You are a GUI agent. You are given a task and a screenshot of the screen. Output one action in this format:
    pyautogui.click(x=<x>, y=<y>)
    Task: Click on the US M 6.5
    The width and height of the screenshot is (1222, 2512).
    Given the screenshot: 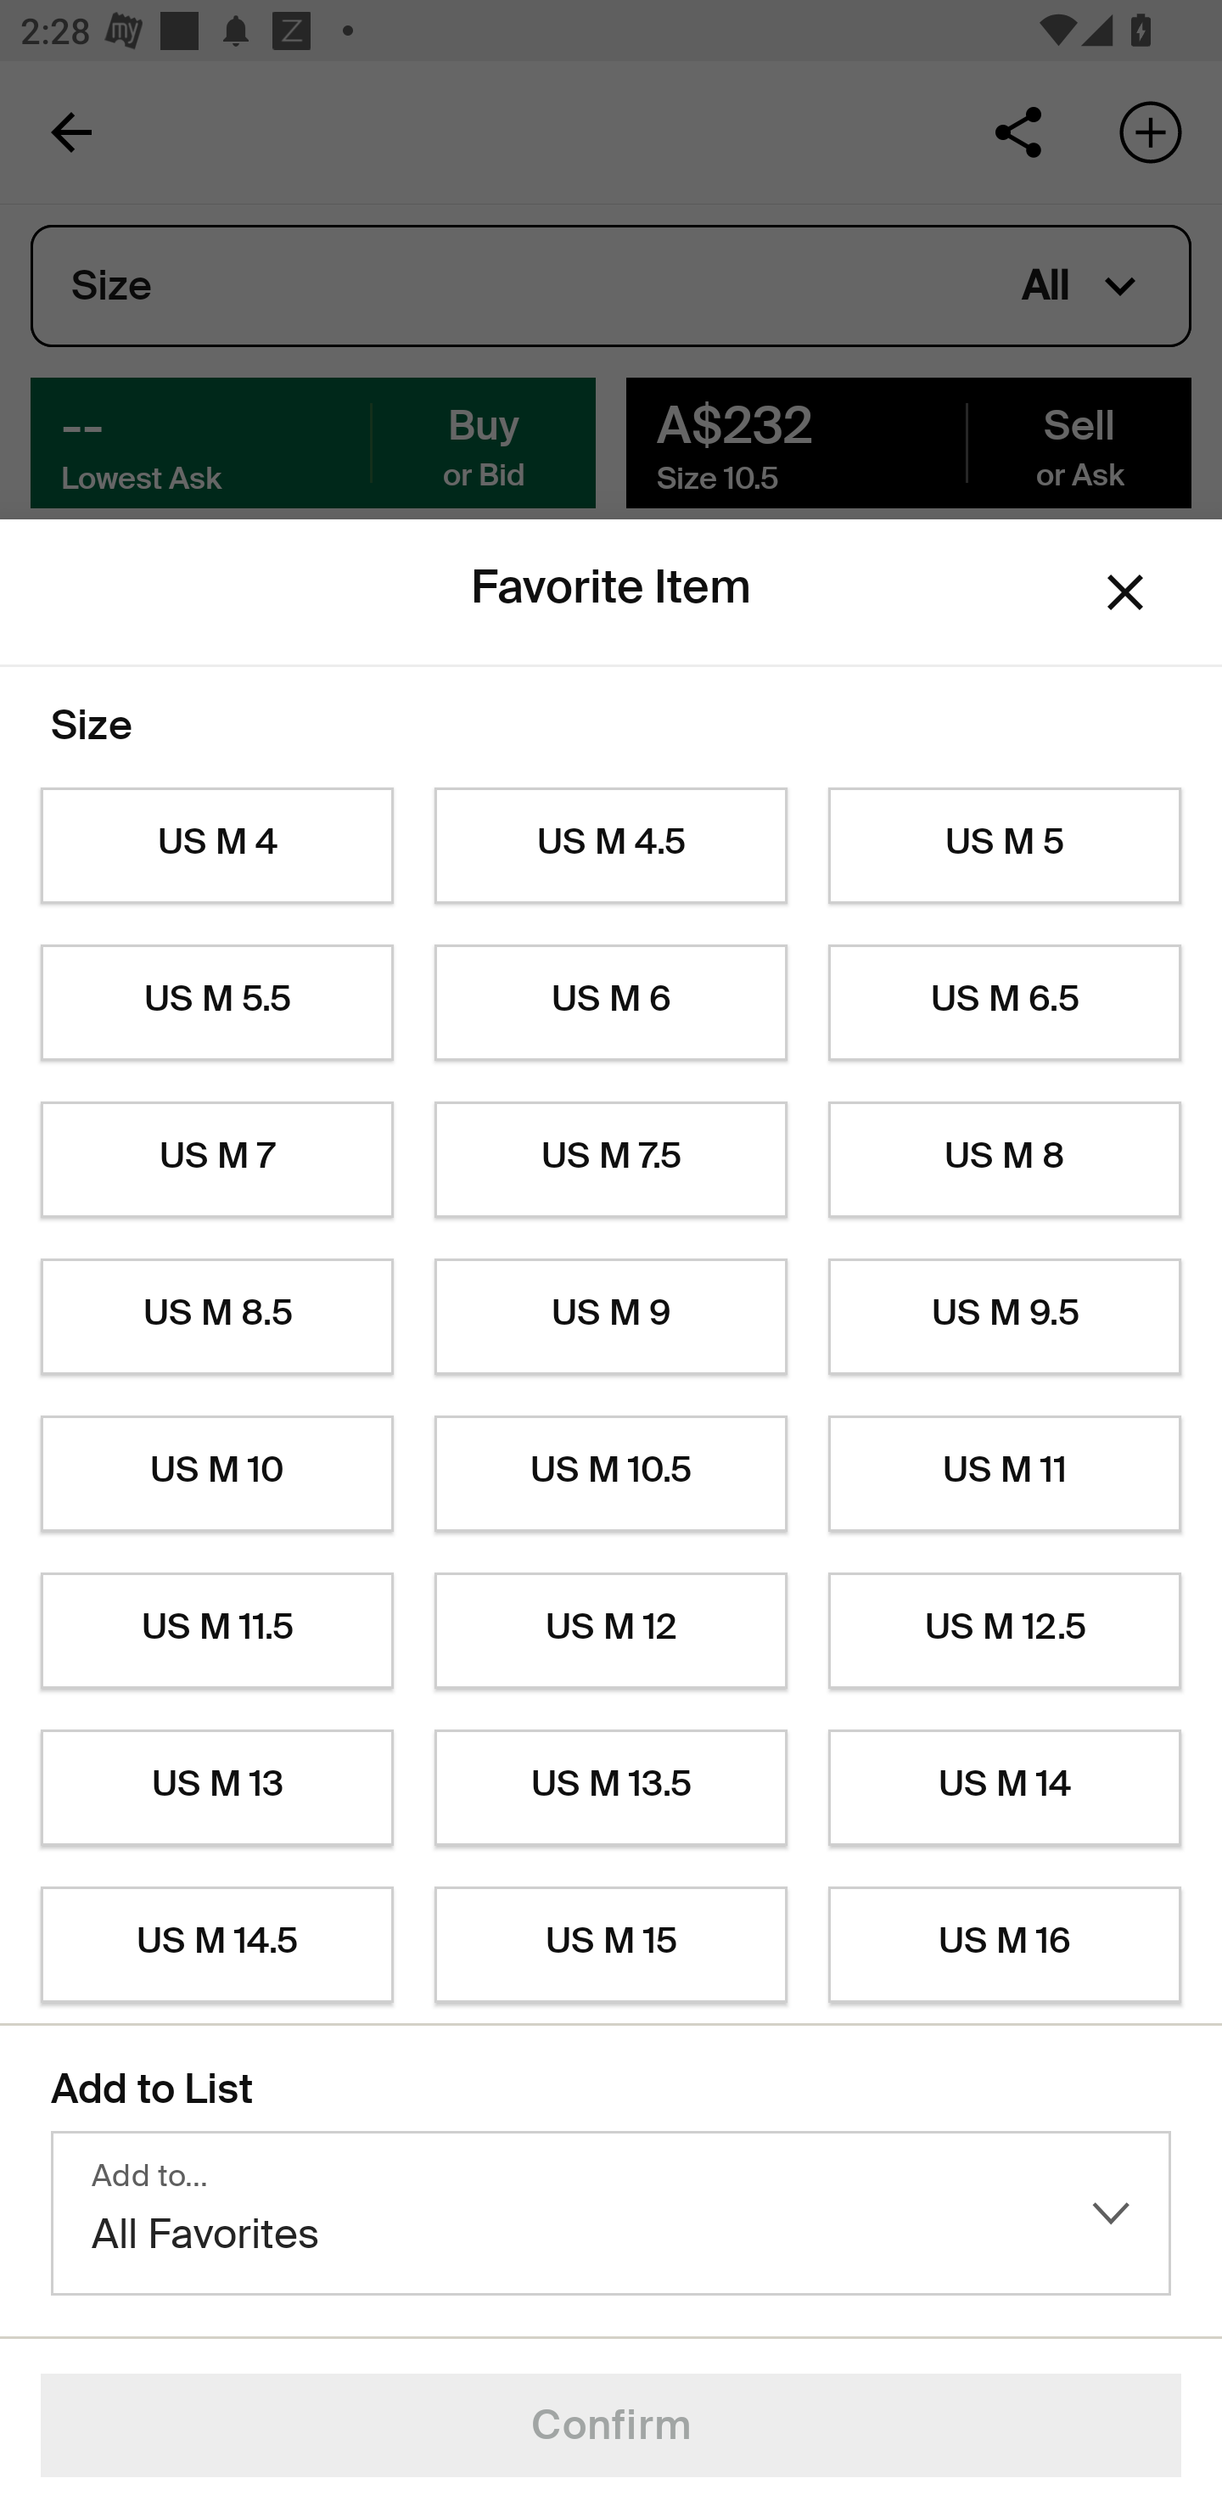 What is the action you would take?
    pyautogui.click(x=1005, y=1003)
    